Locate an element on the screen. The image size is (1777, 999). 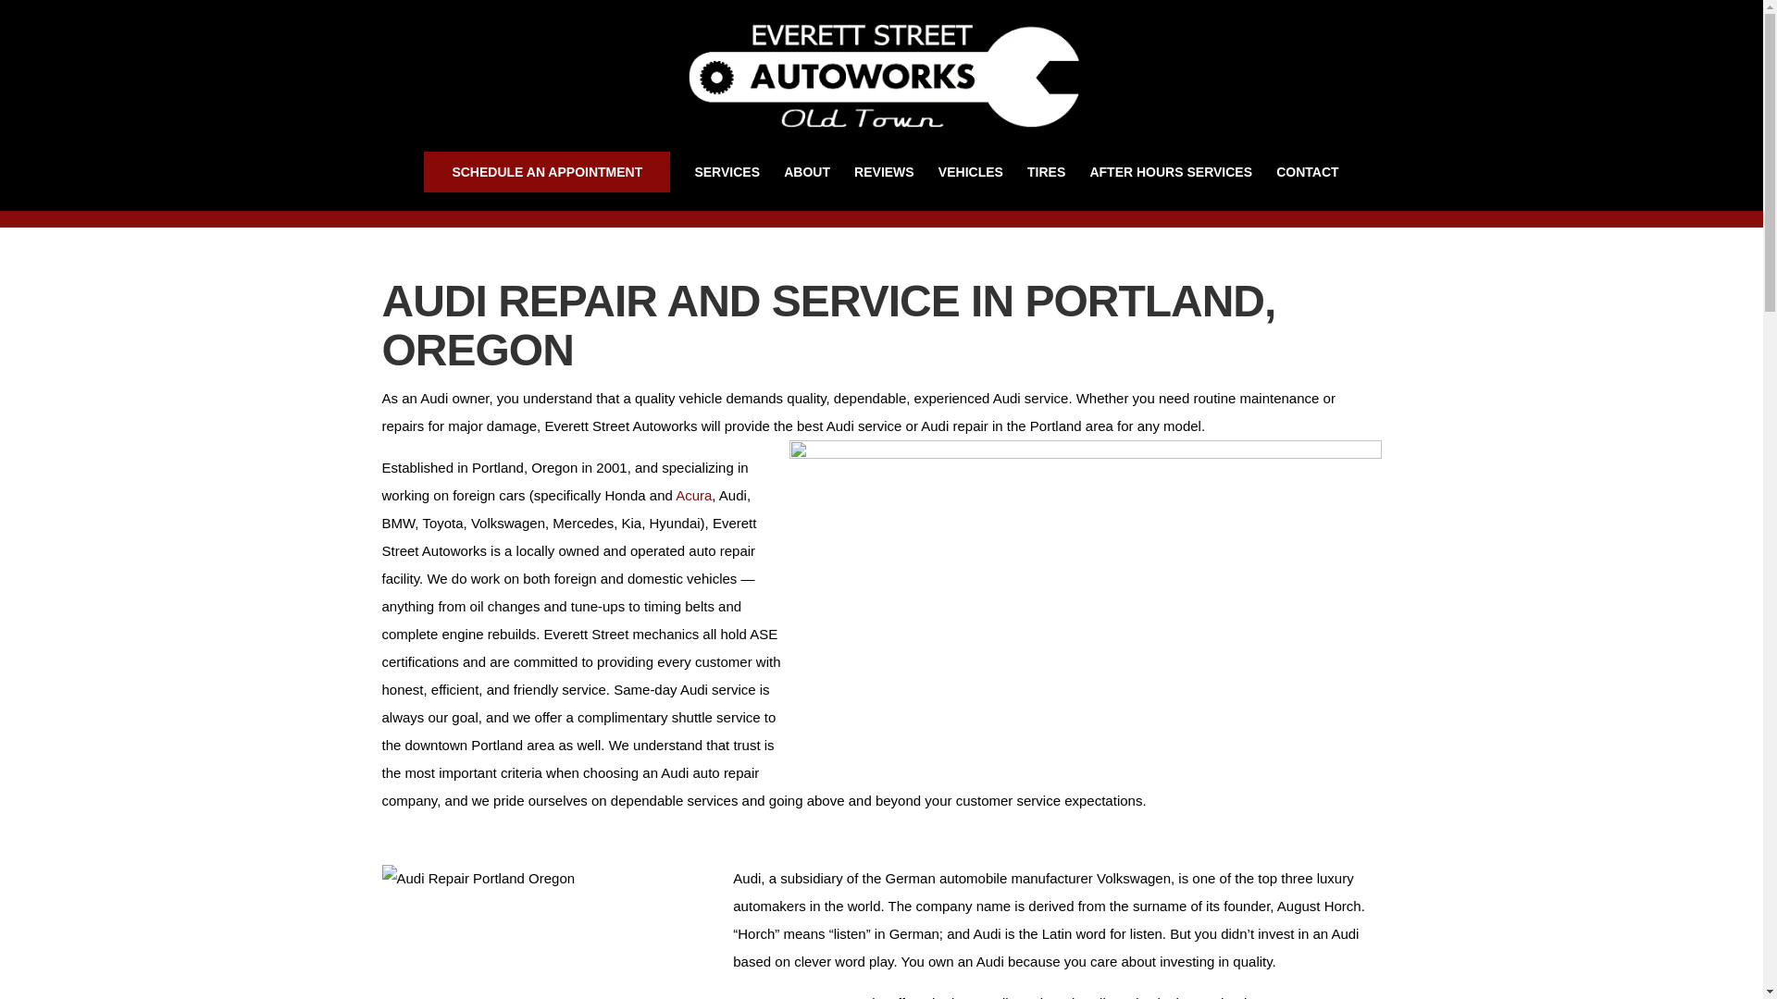
SERVICES is located at coordinates (727, 185).